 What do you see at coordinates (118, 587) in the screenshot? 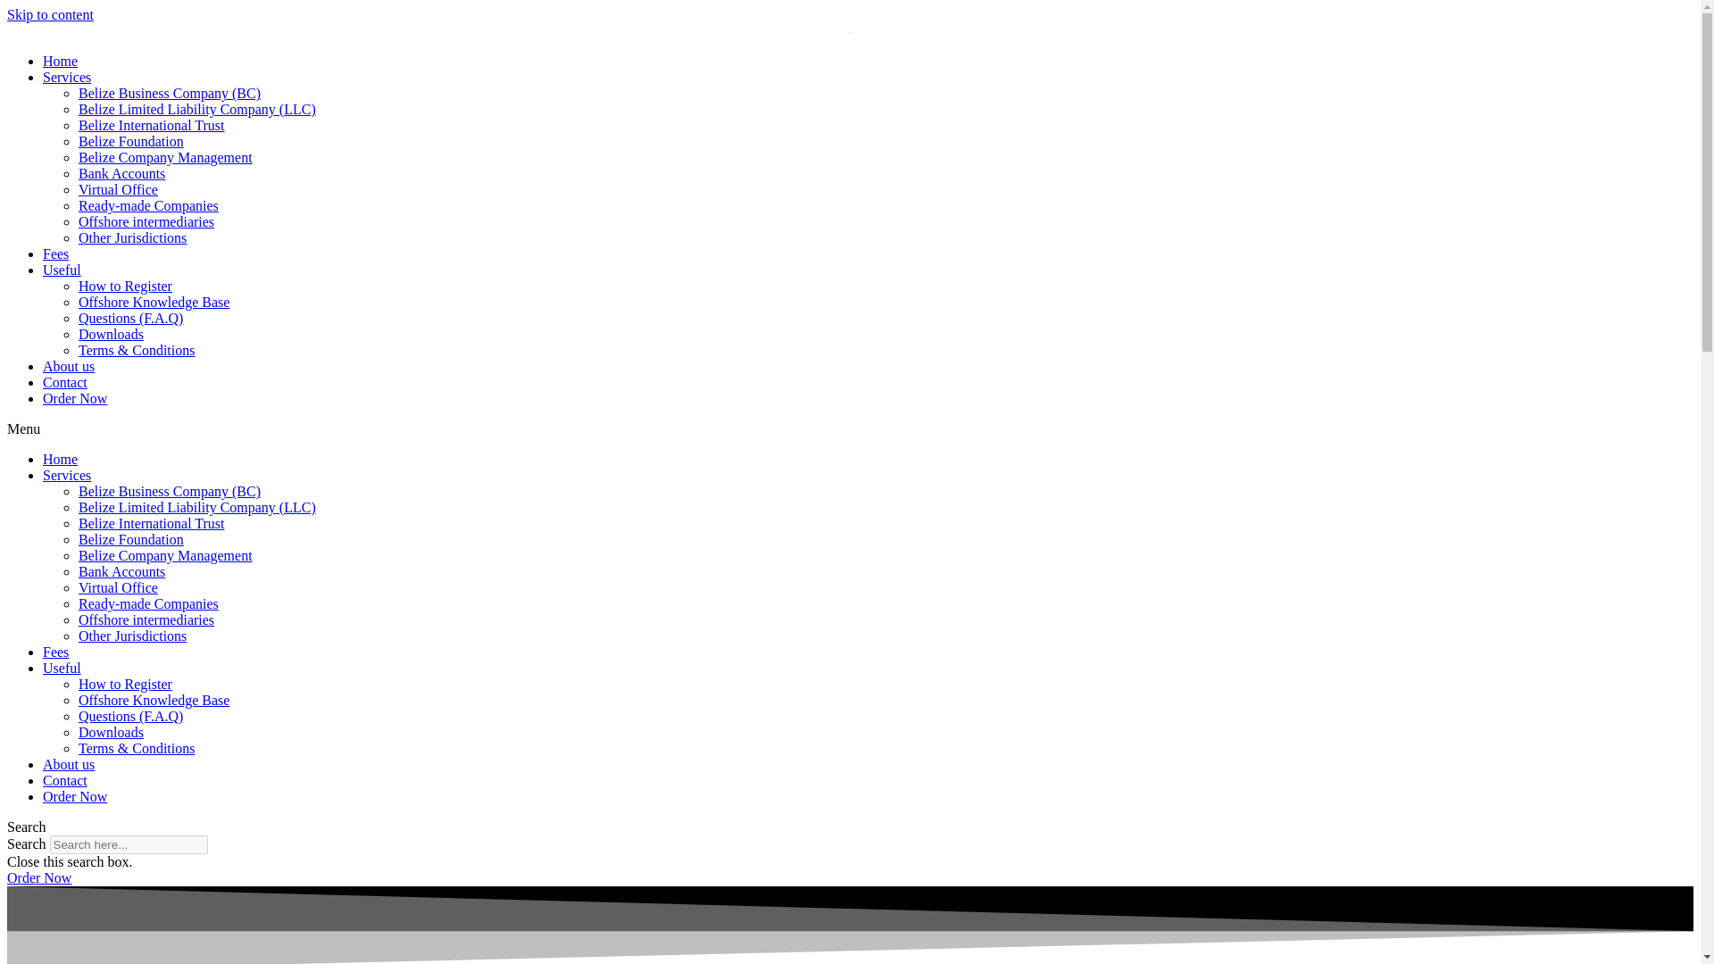
I see `Virtual Office` at bounding box center [118, 587].